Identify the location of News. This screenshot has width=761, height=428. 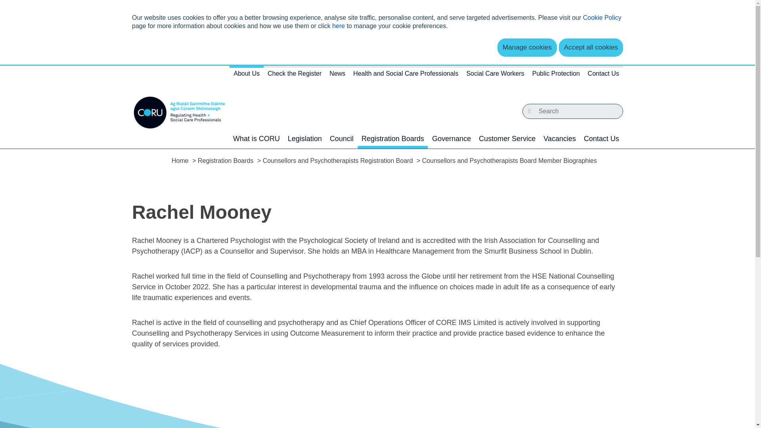
(337, 77).